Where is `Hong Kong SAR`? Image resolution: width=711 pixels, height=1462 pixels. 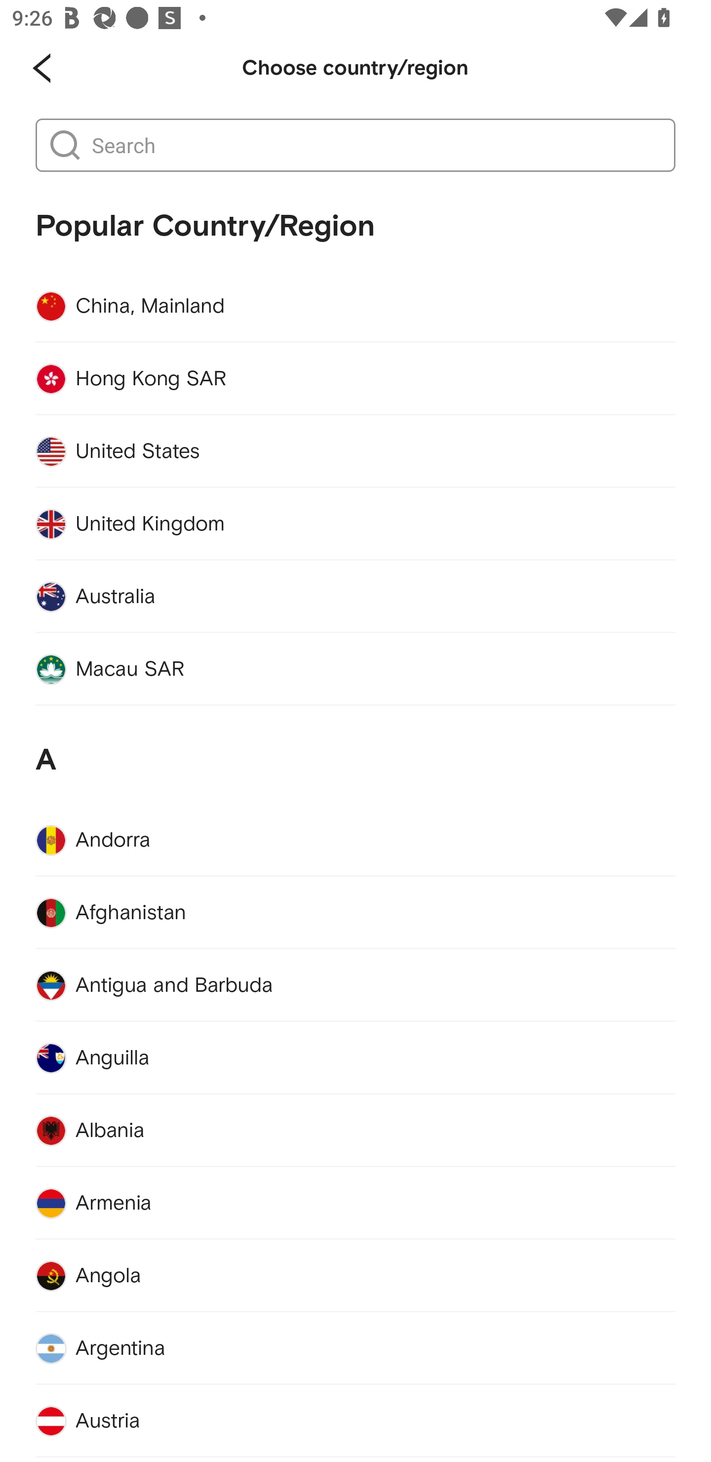
Hong Kong SAR is located at coordinates (355, 378).